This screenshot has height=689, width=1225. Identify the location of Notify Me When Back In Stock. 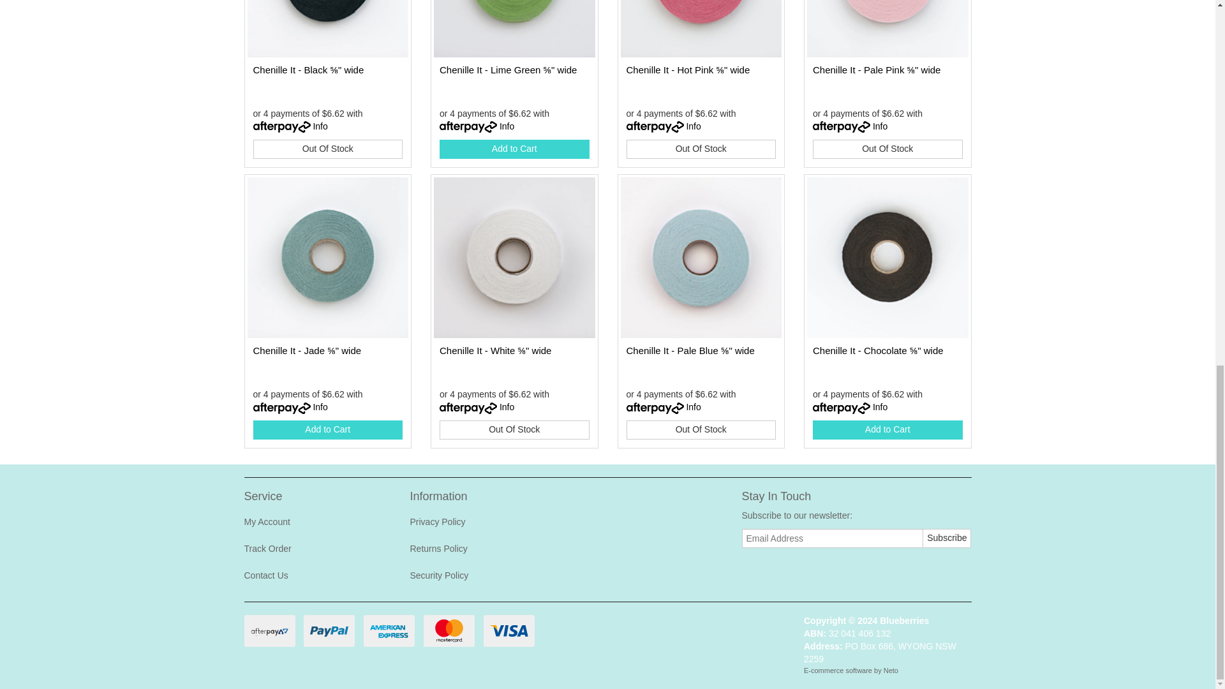
(514, 430).